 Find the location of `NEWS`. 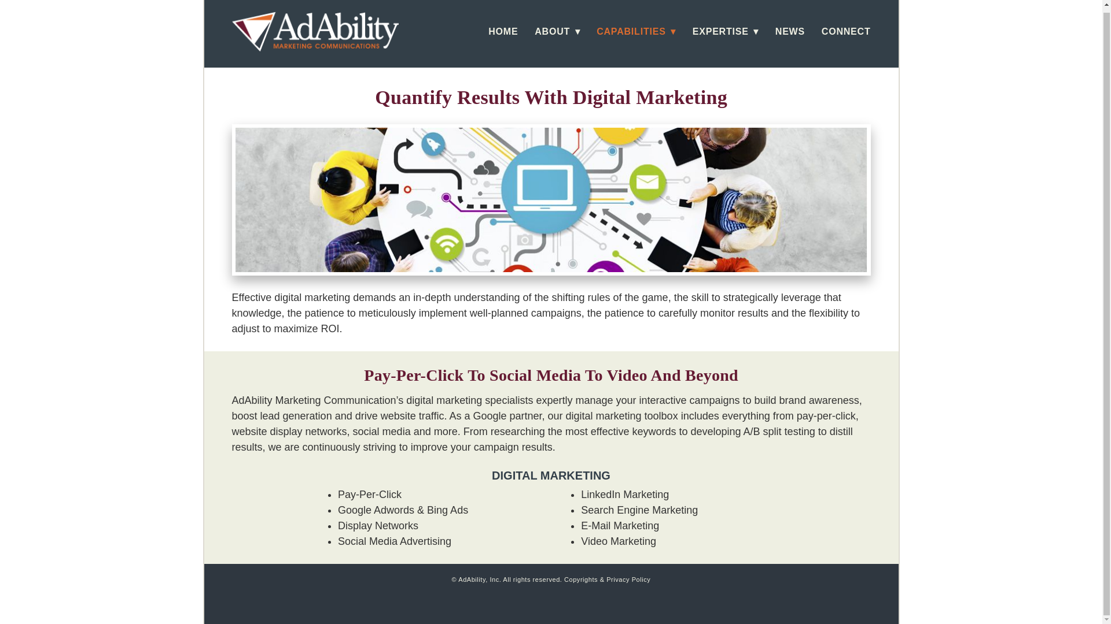

NEWS is located at coordinates (790, 31).